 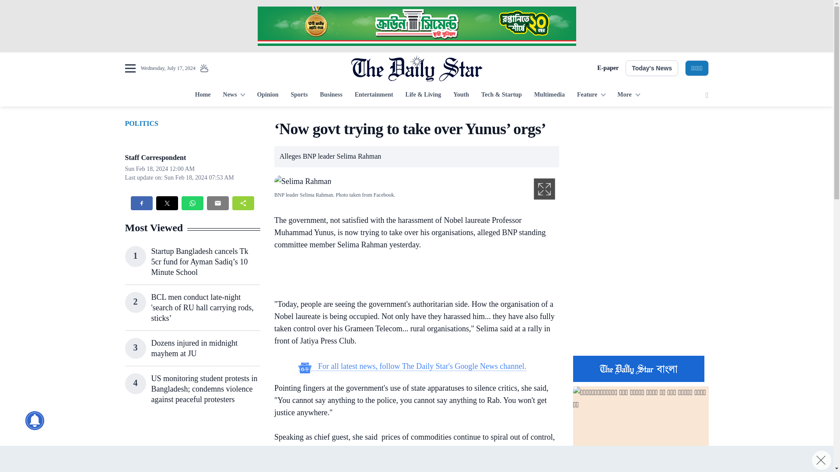 What do you see at coordinates (640, 174) in the screenshot?
I see `3rd party ad content` at bounding box center [640, 174].